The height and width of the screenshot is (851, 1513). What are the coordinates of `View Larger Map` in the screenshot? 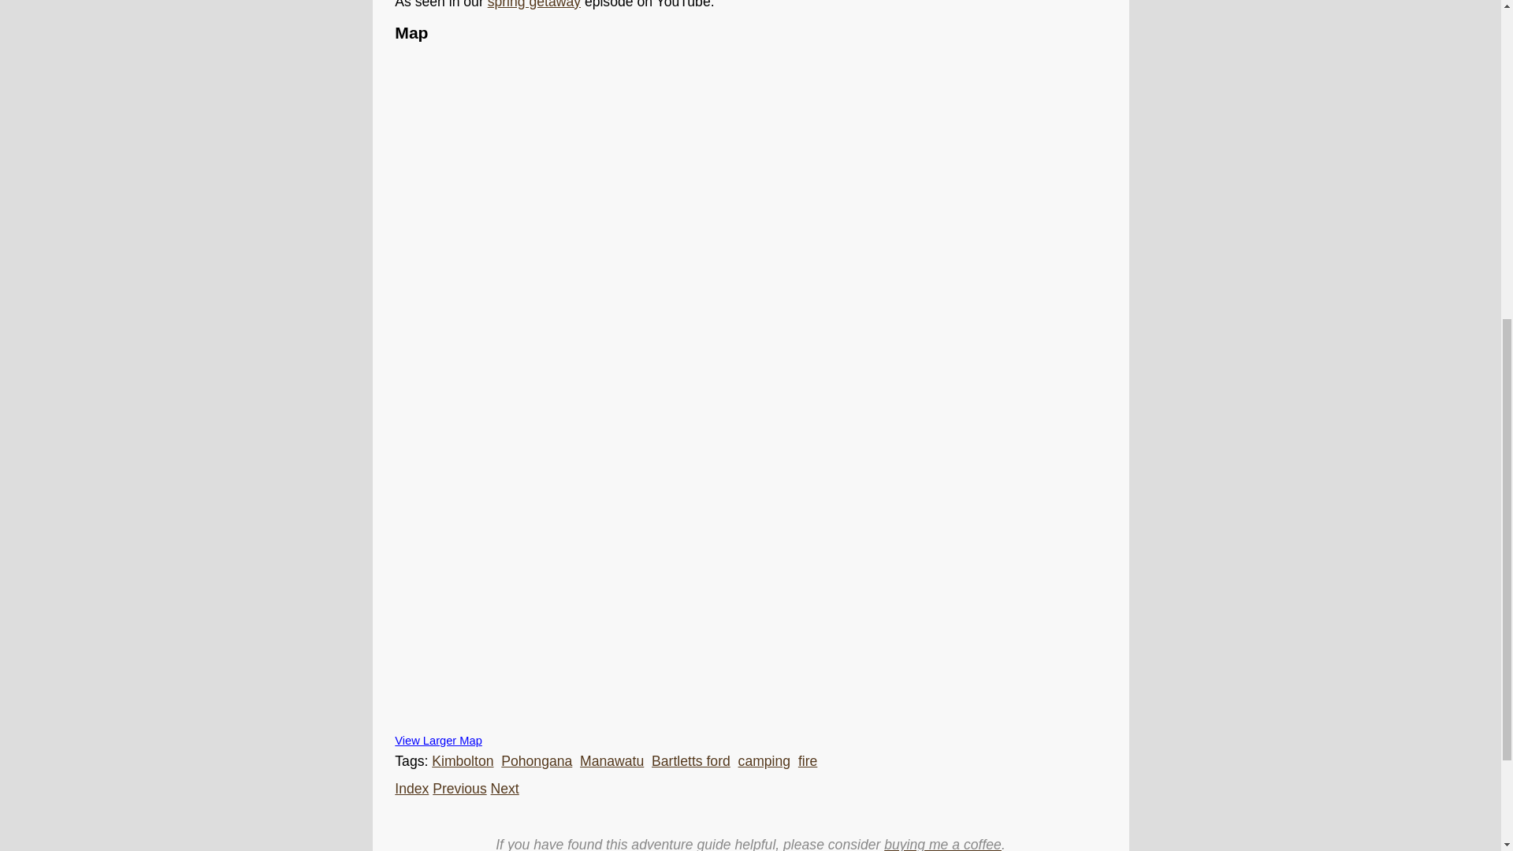 It's located at (438, 741).